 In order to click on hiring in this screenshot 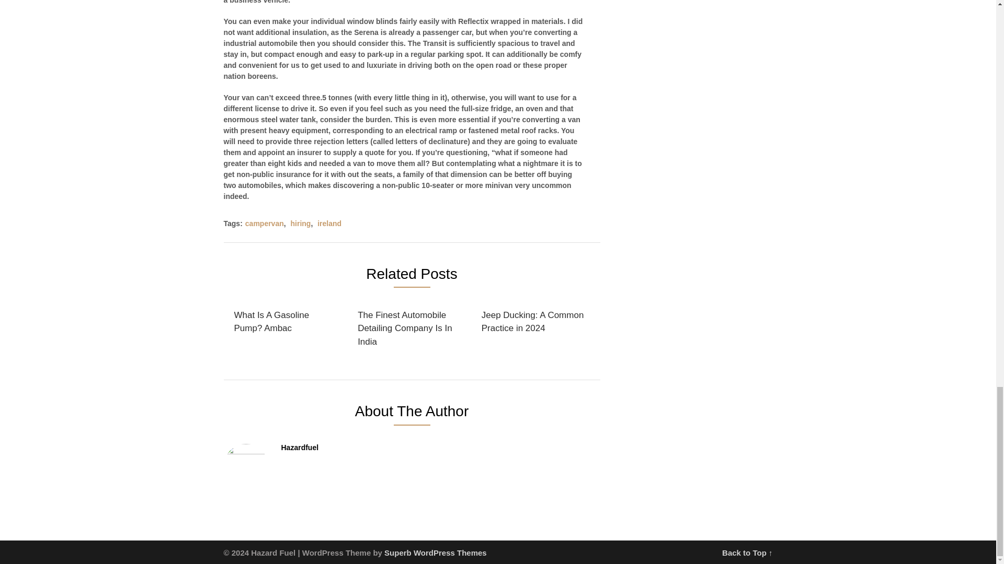, I will do `click(301, 224)`.